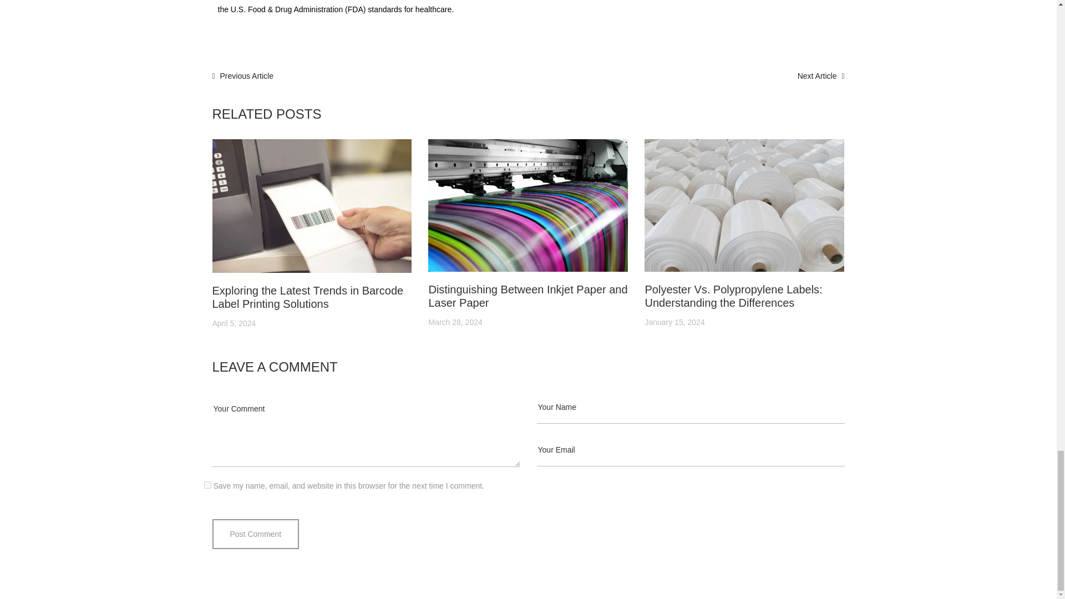 This screenshot has height=599, width=1065. Describe the element at coordinates (821, 75) in the screenshot. I see `Next Article` at that location.